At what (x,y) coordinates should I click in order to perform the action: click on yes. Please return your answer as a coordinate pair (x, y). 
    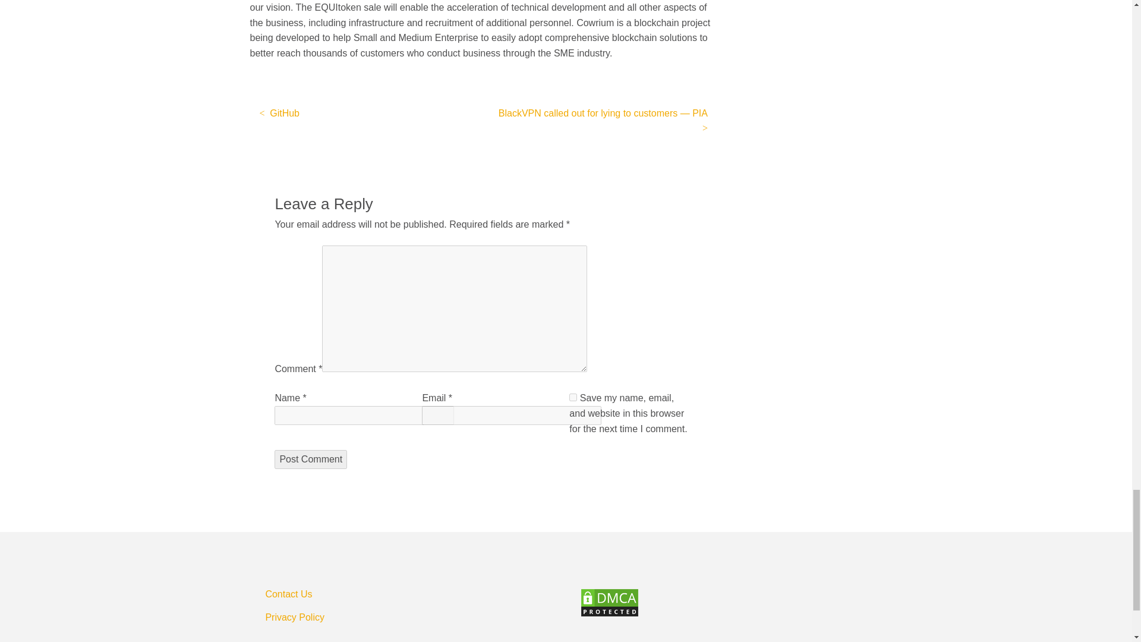
    Looking at the image, I should click on (573, 397).